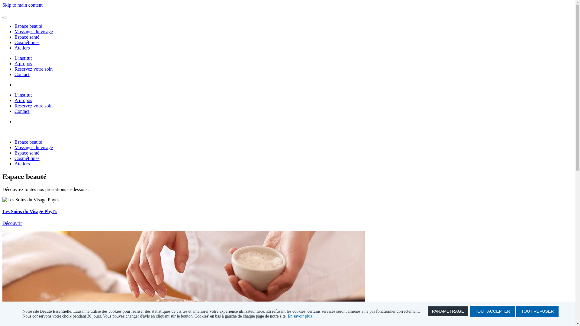 The width and height of the screenshot is (580, 326). What do you see at coordinates (492, 311) in the screenshot?
I see `TOUT ACCEPTER` at bounding box center [492, 311].